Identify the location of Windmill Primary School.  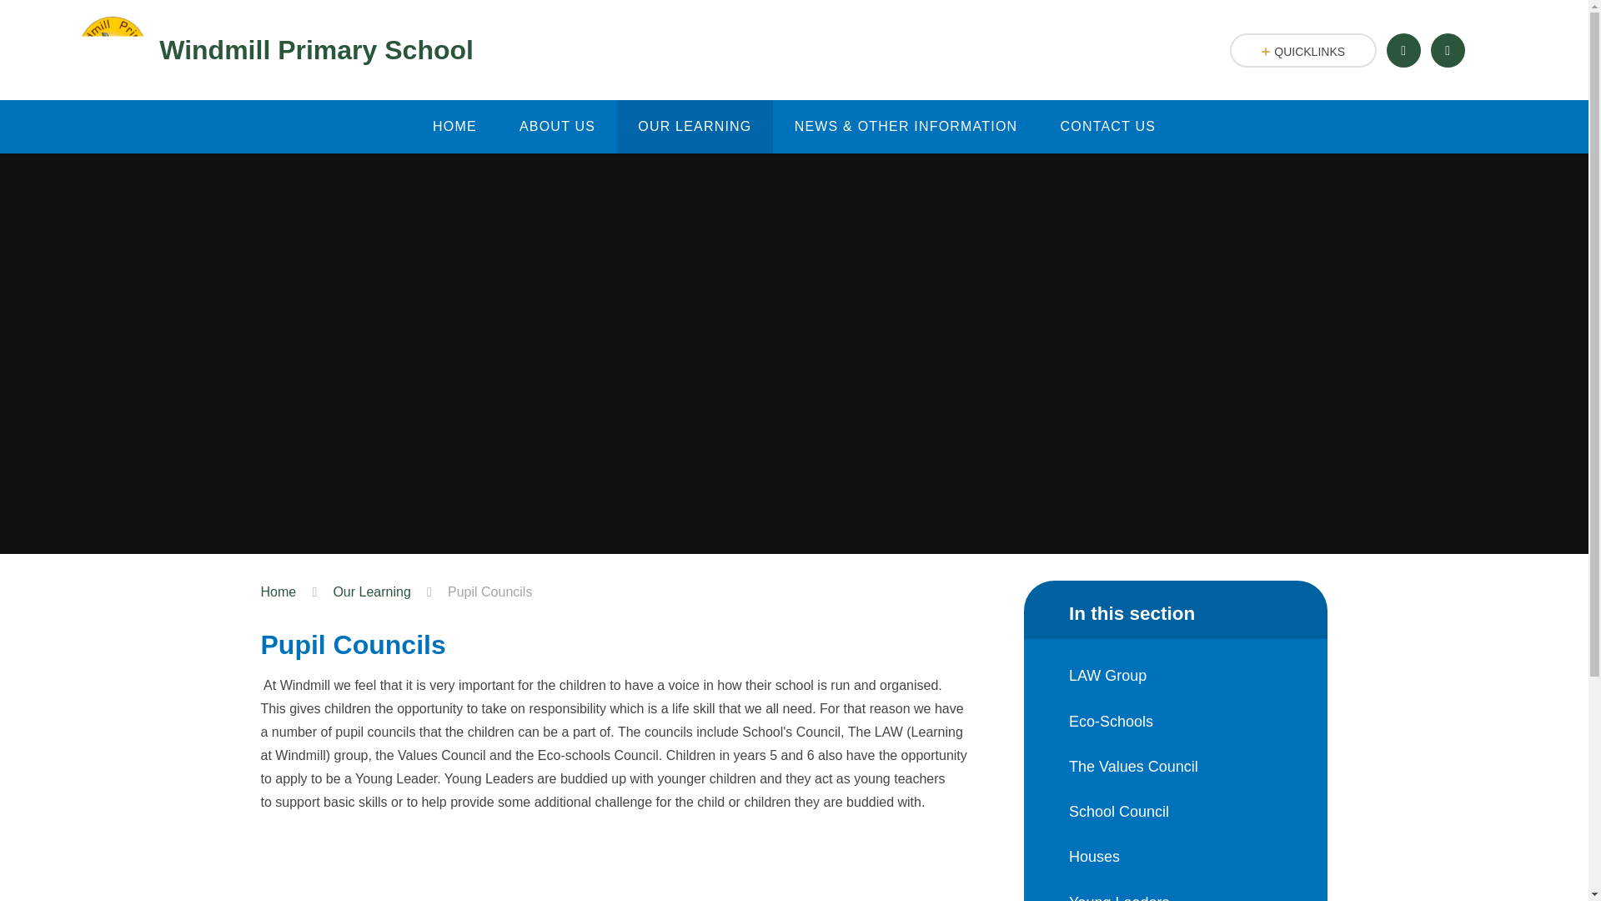
(276, 50).